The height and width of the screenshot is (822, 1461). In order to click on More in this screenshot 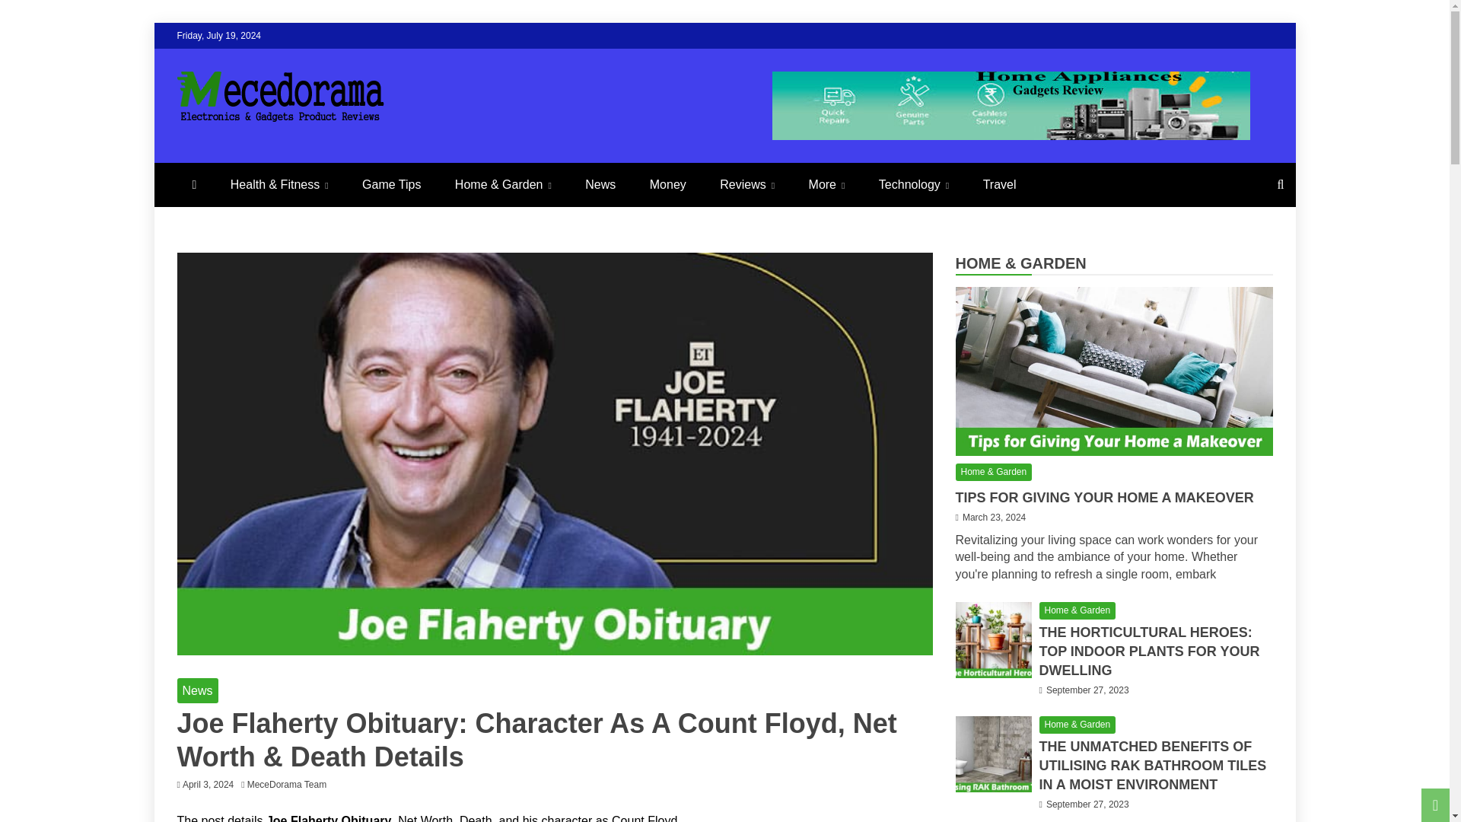, I will do `click(826, 184)`.